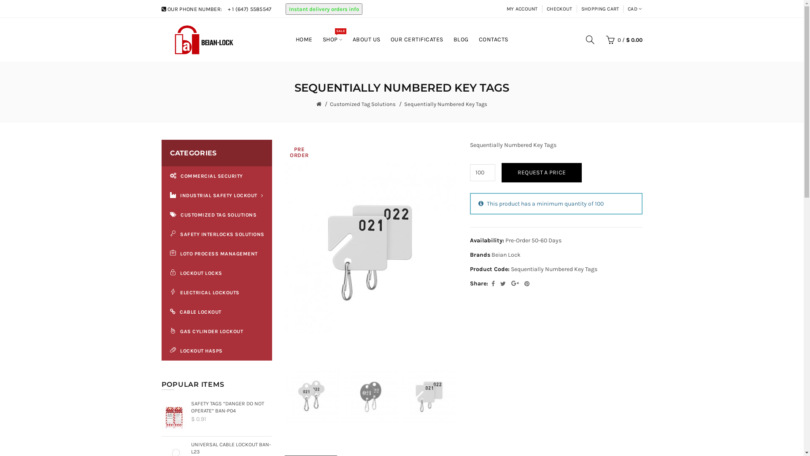 Image resolution: width=810 pixels, height=456 pixels. What do you see at coordinates (429, 396) in the screenshot?
I see `Sequentially Numbered Key Tags` at bounding box center [429, 396].